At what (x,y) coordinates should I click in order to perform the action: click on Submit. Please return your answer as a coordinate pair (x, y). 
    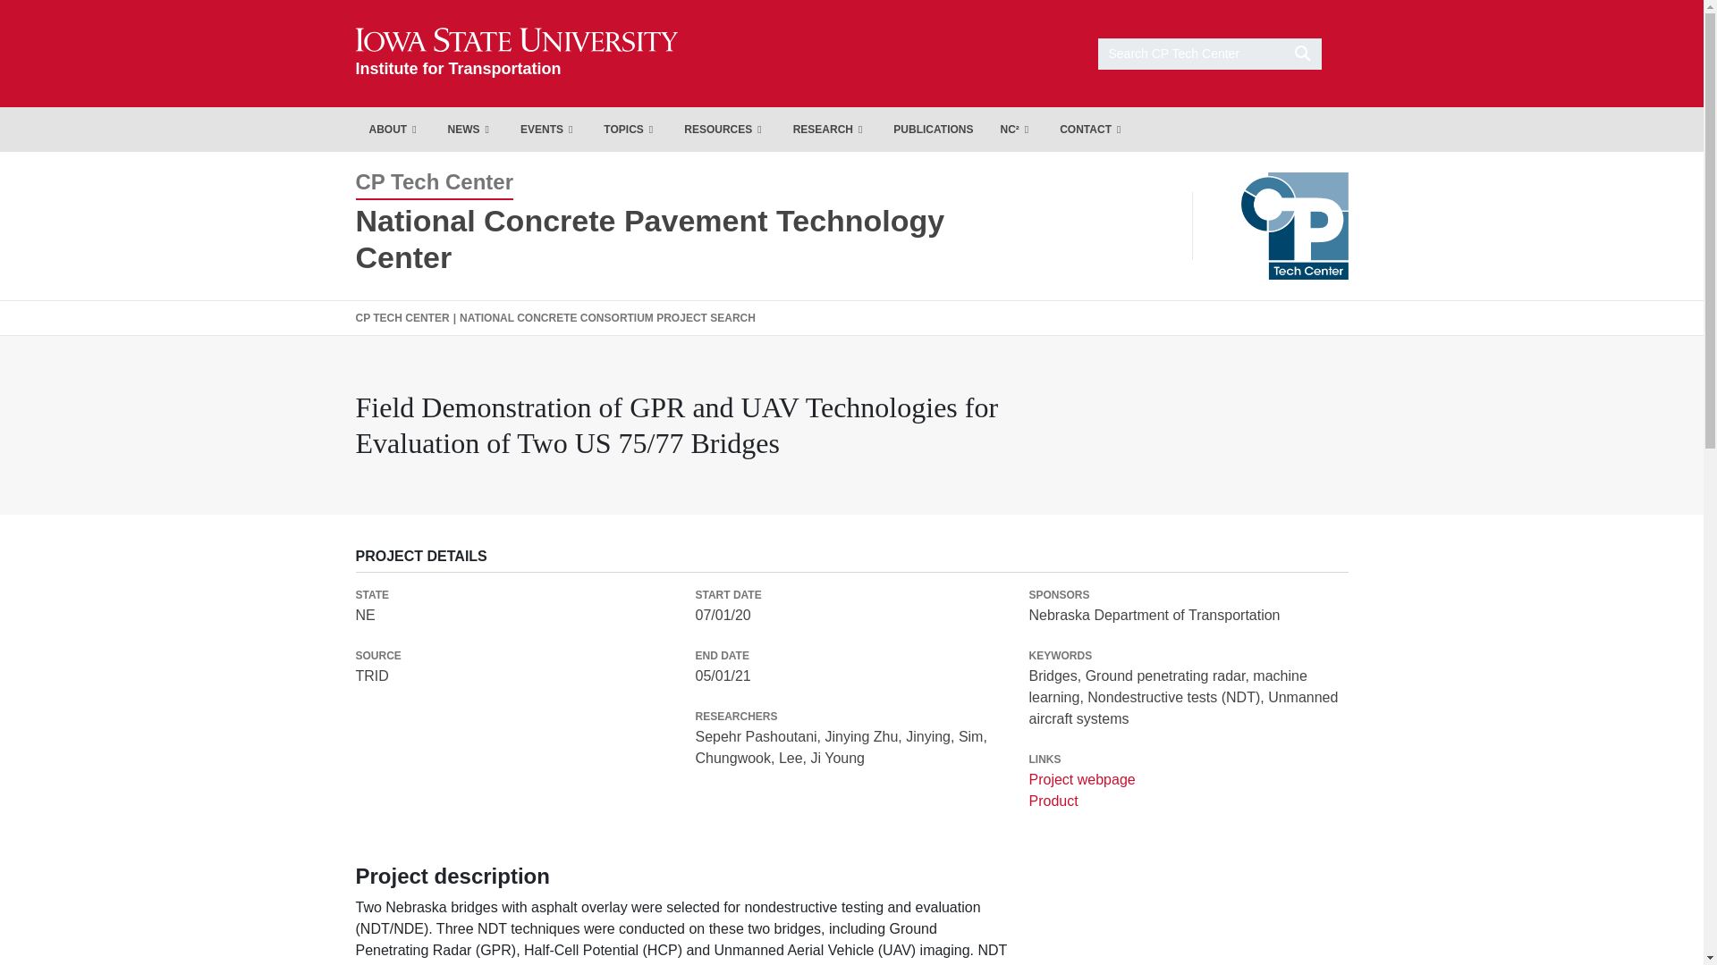
    Looking at the image, I should click on (470, 129).